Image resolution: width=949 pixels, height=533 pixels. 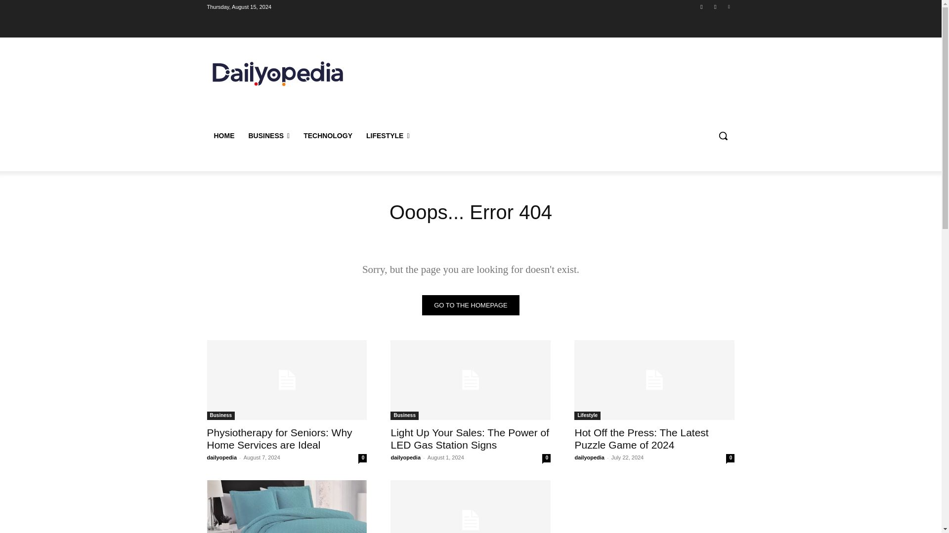 What do you see at coordinates (405, 457) in the screenshot?
I see `dailyopedia` at bounding box center [405, 457].